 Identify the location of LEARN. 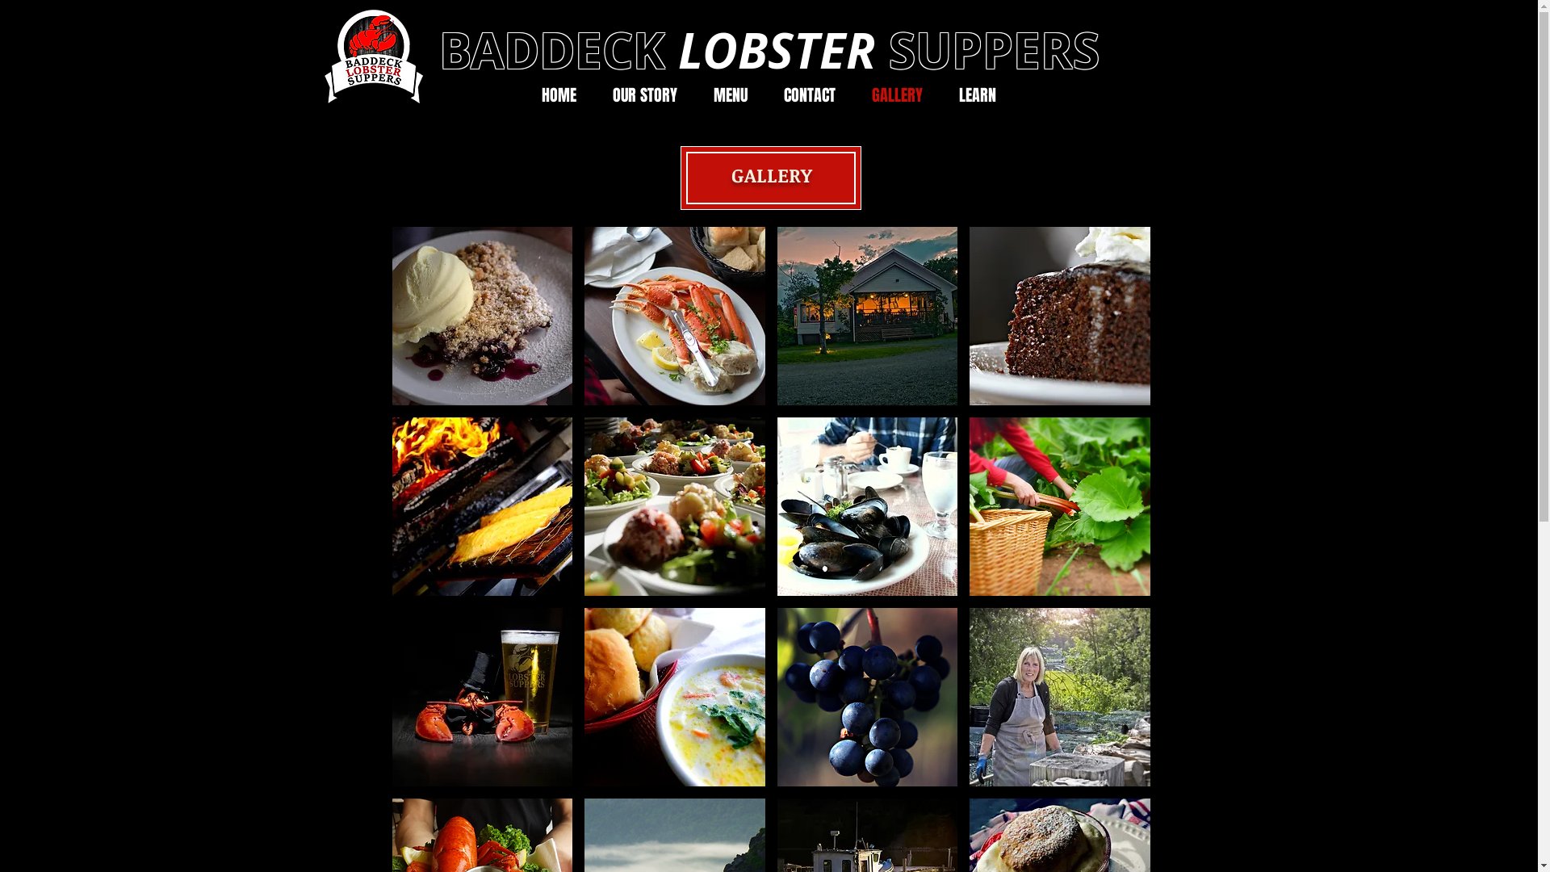
(978, 95).